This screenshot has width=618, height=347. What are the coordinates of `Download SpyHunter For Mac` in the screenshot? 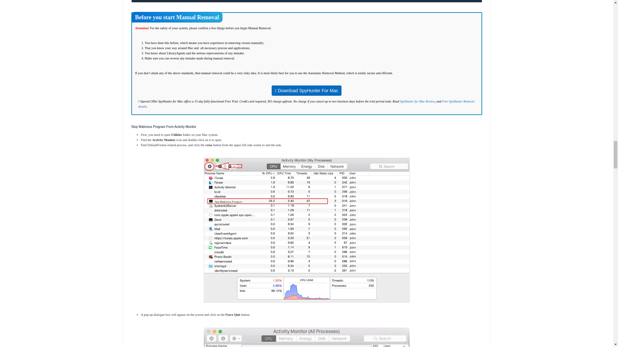 It's located at (306, 91).